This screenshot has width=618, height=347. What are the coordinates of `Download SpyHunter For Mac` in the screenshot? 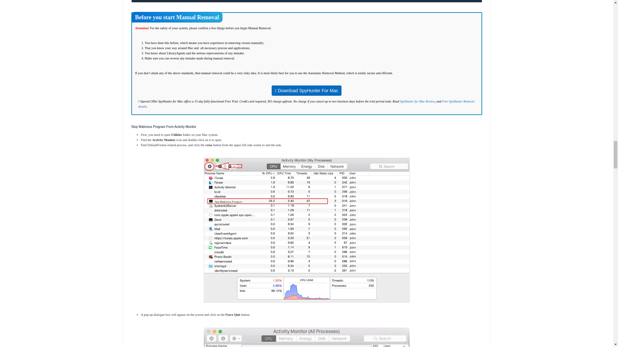 It's located at (306, 91).